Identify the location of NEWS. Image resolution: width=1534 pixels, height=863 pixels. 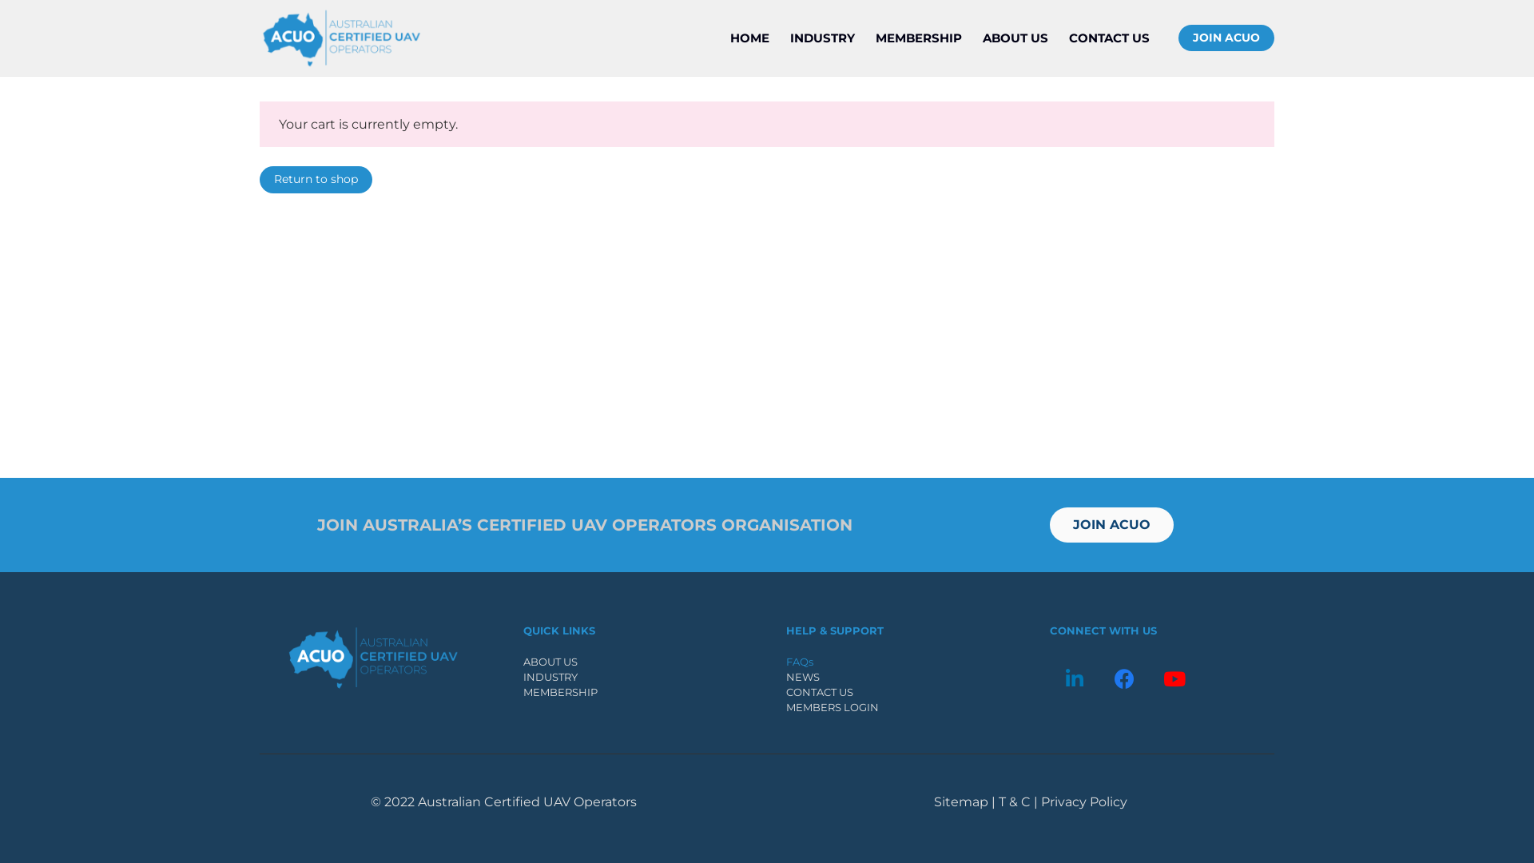
(802, 677).